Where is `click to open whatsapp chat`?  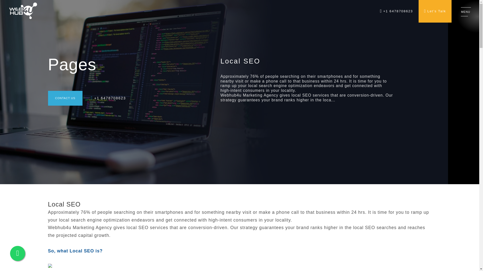
click to open whatsapp chat is located at coordinates (18, 253).